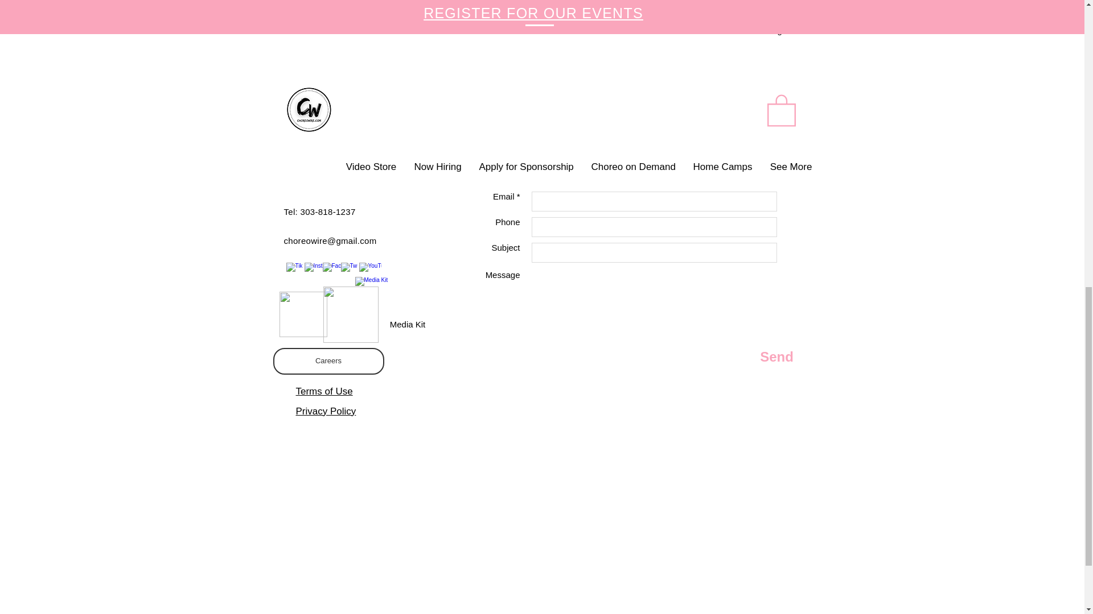  What do you see at coordinates (739, 130) in the screenshot?
I see `Video Store` at bounding box center [739, 130].